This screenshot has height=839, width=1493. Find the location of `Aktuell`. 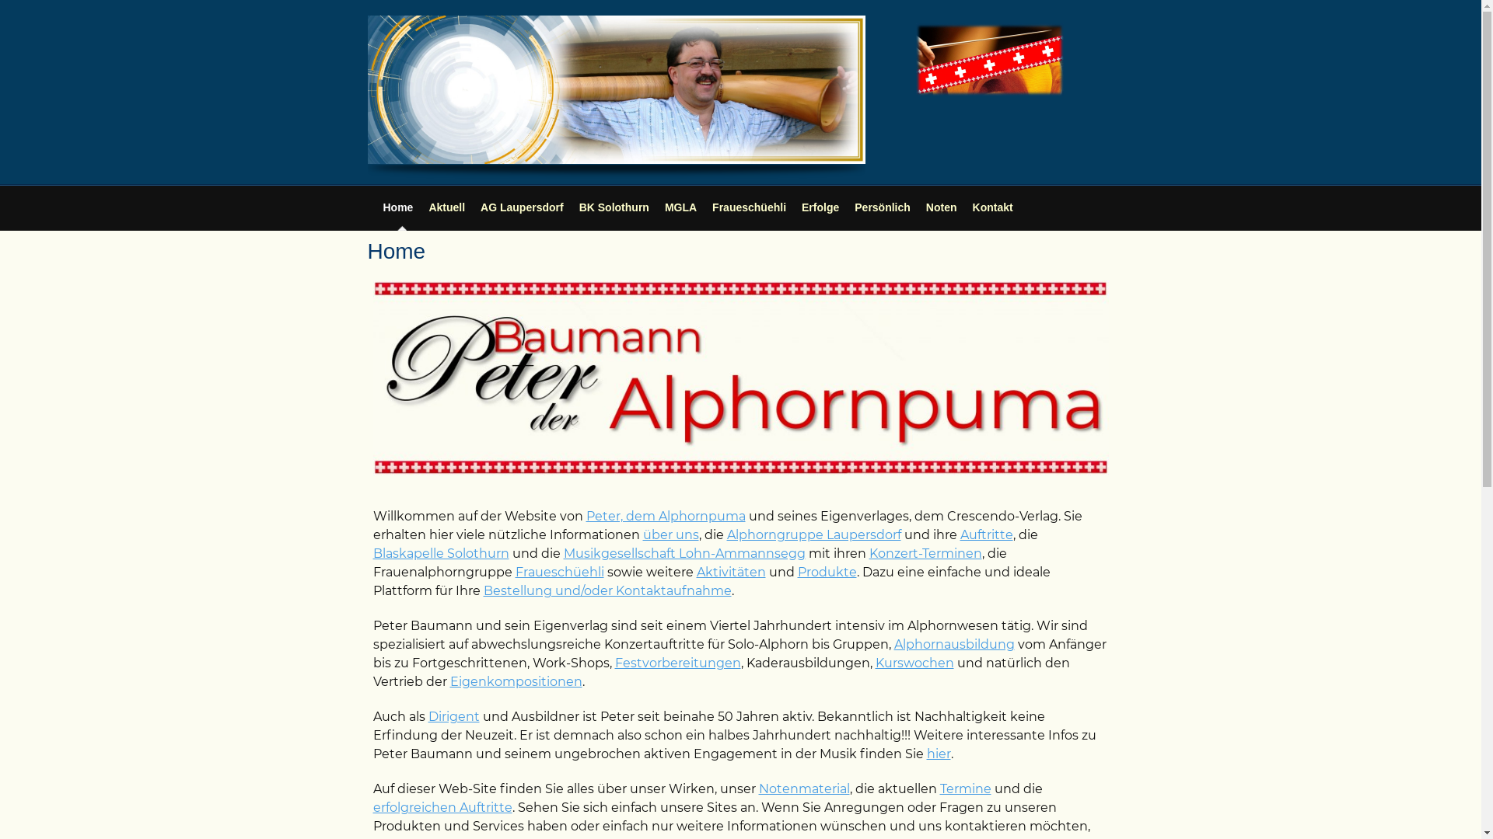

Aktuell is located at coordinates (446, 207).